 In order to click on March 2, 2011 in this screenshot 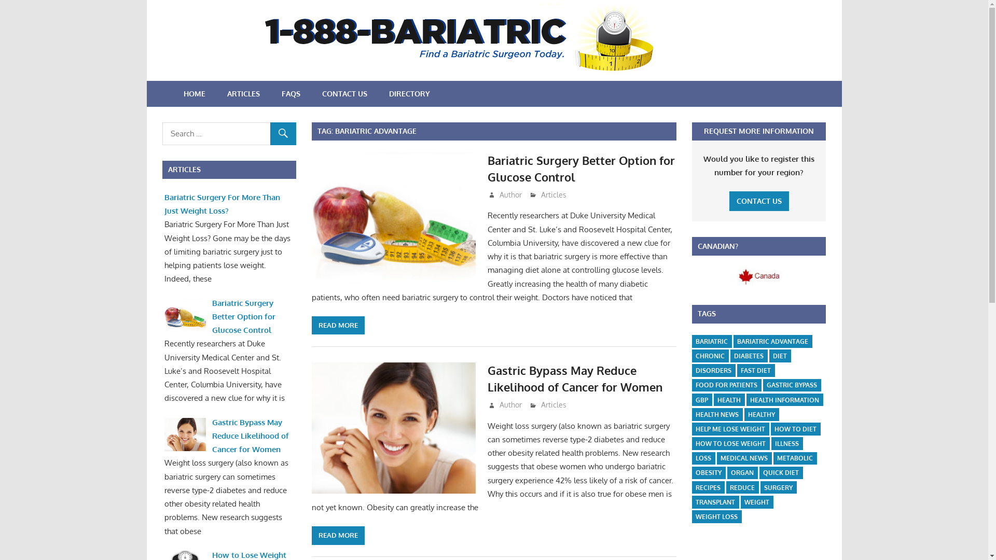, I will do `click(519, 404)`.